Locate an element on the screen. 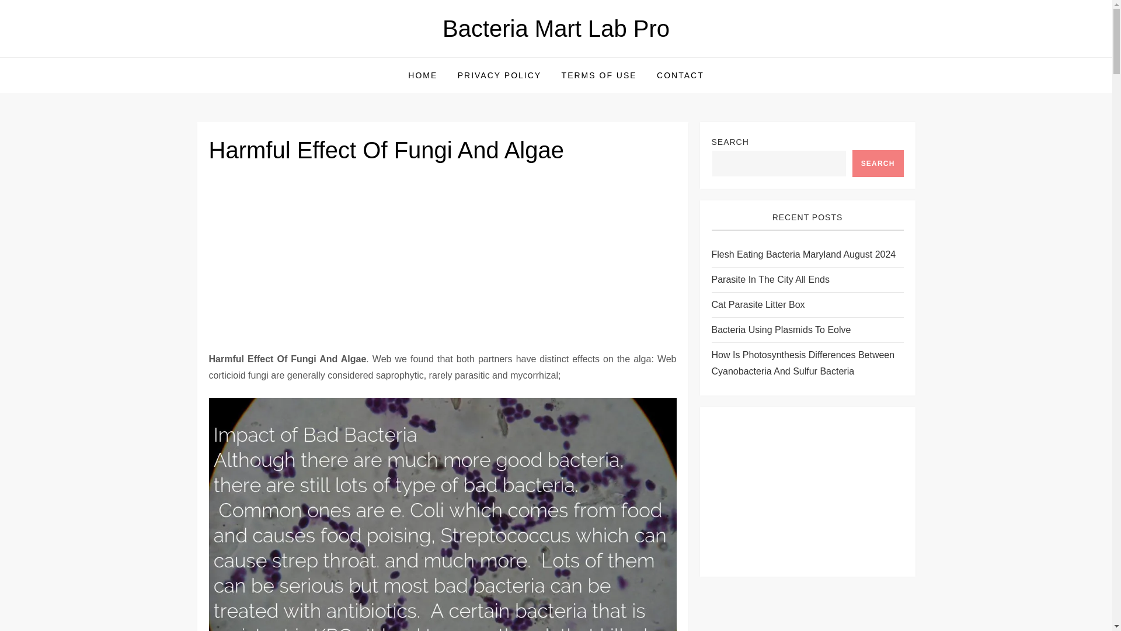 This screenshot has height=631, width=1121. Cat Parasite Litter Box is located at coordinates (758, 304).